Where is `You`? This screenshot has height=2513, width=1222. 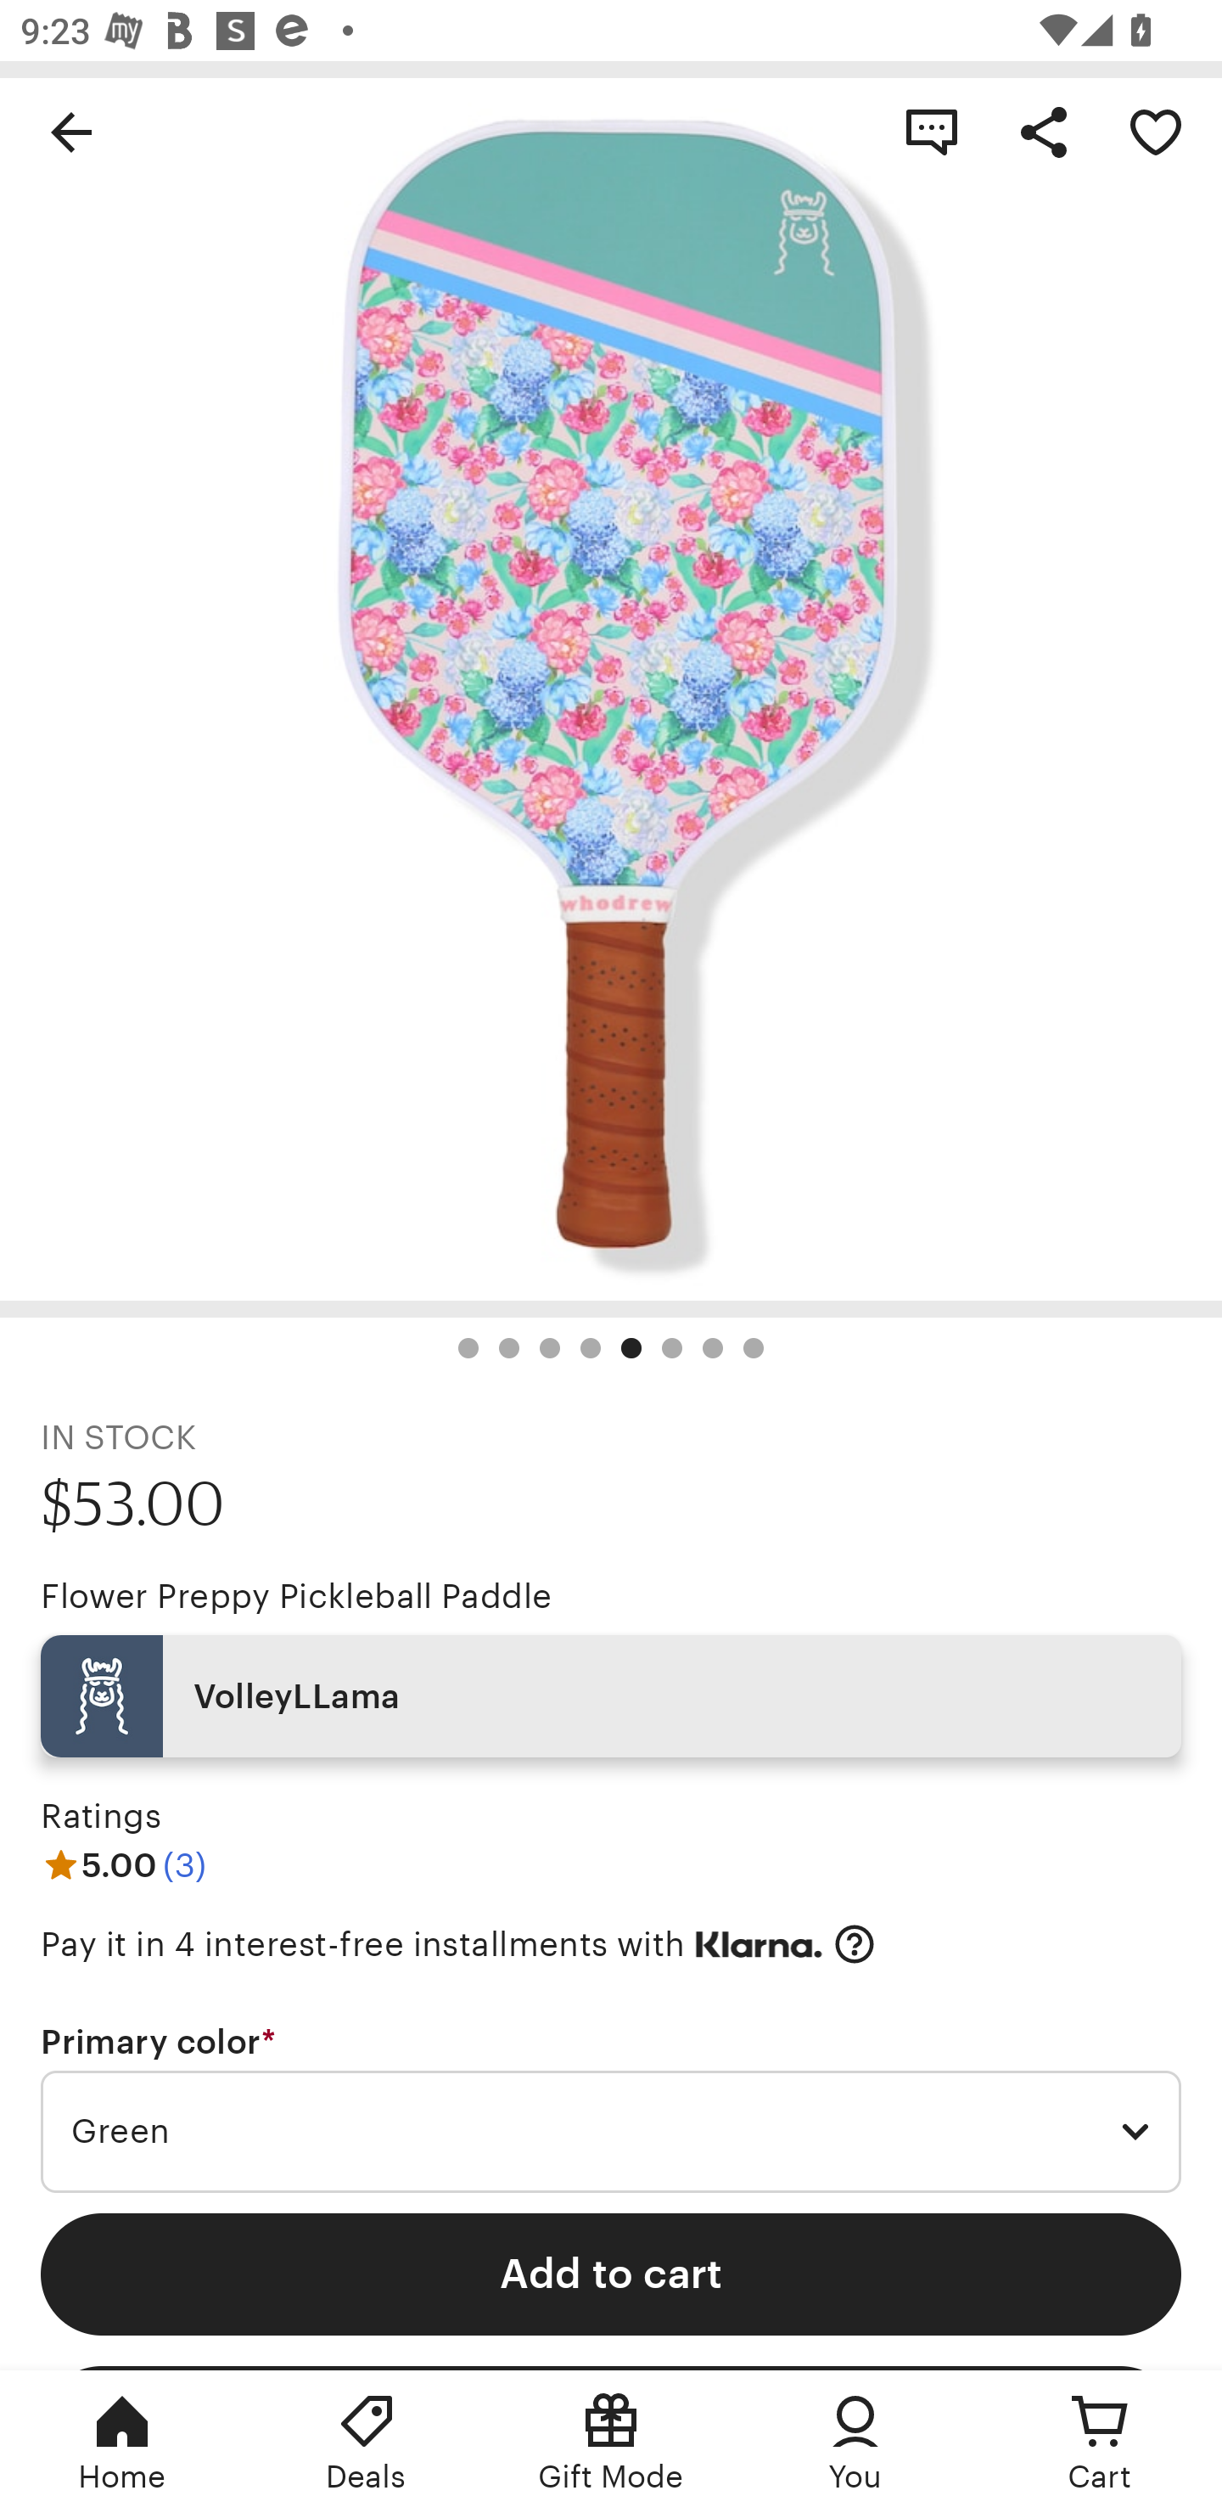 You is located at coordinates (855, 2442).